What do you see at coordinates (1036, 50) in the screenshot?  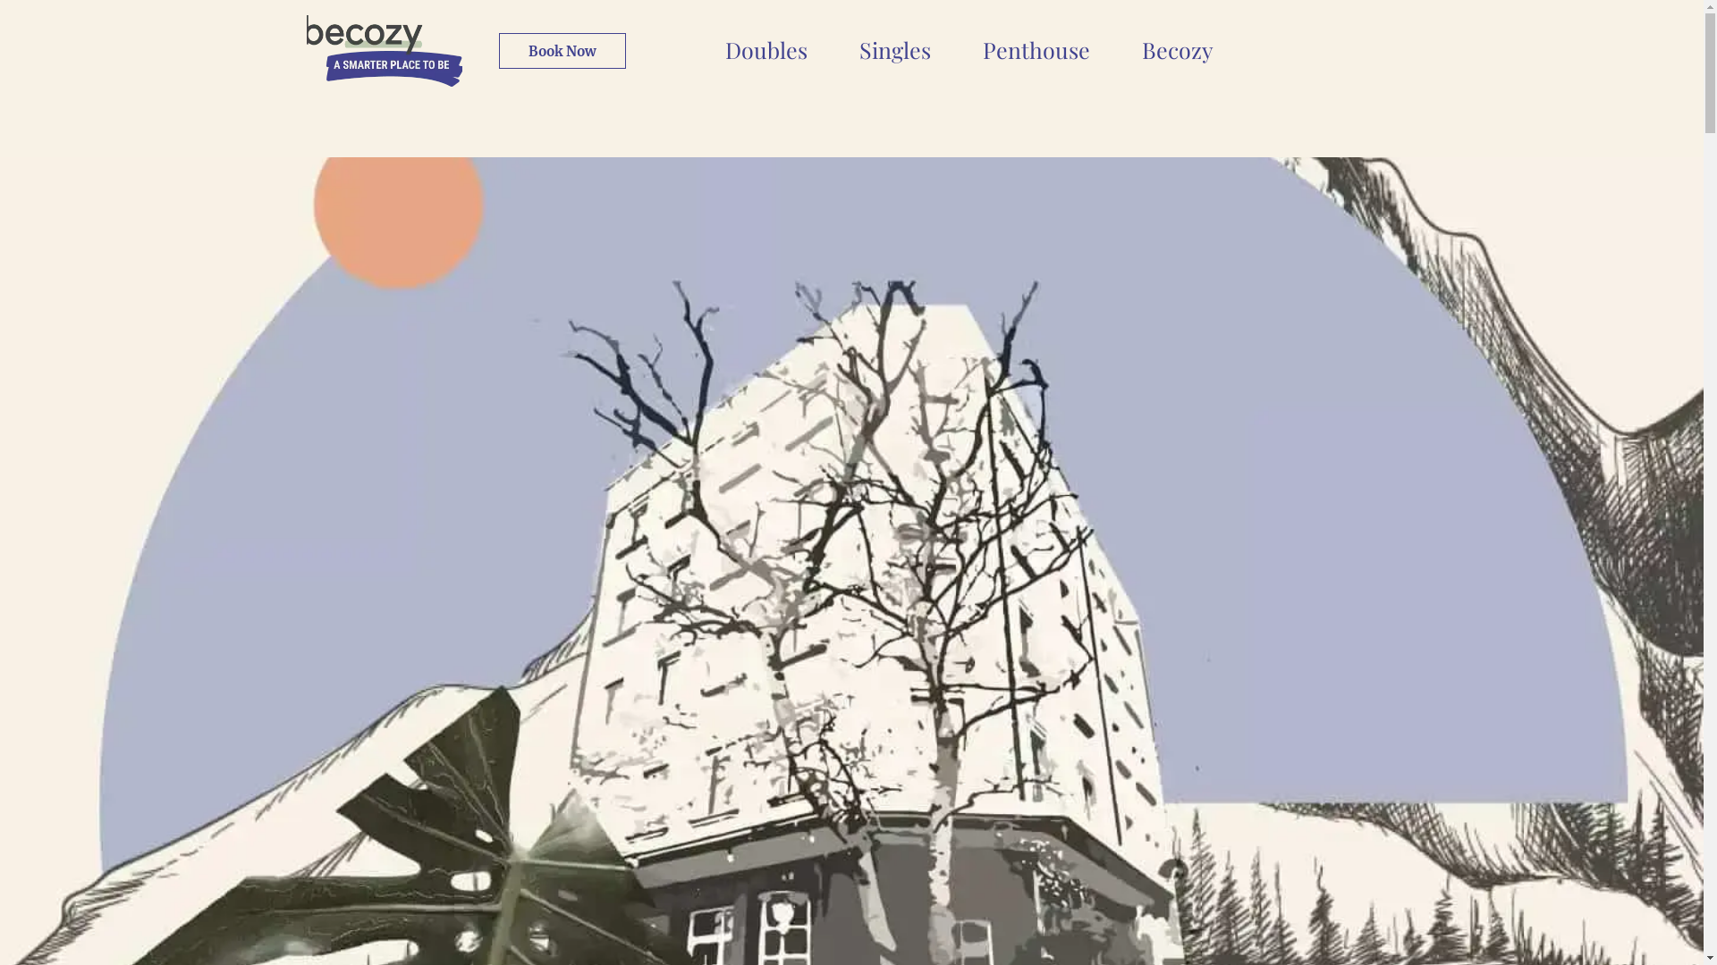 I see `Penthouse` at bounding box center [1036, 50].